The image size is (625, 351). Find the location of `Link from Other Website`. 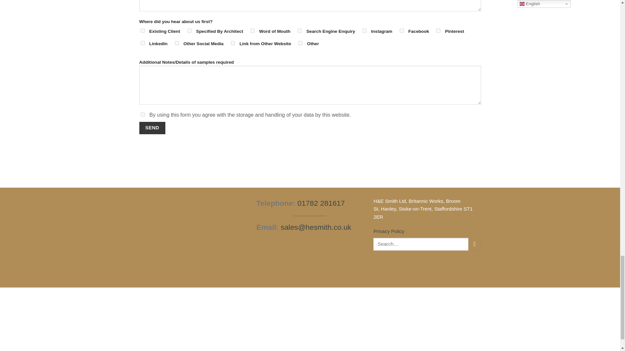

Link from Other Website is located at coordinates (232, 43).